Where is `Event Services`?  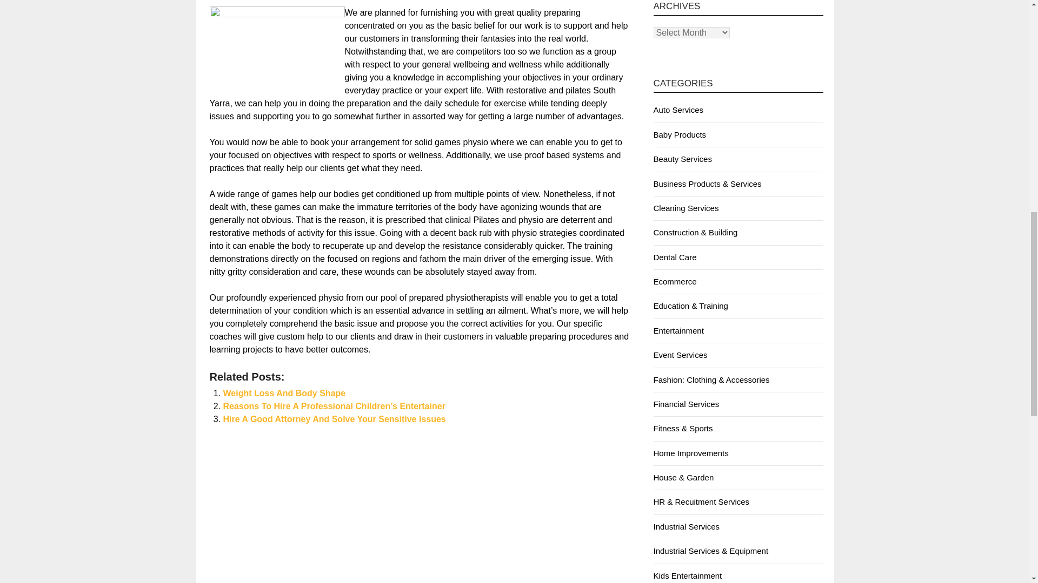 Event Services is located at coordinates (680, 355).